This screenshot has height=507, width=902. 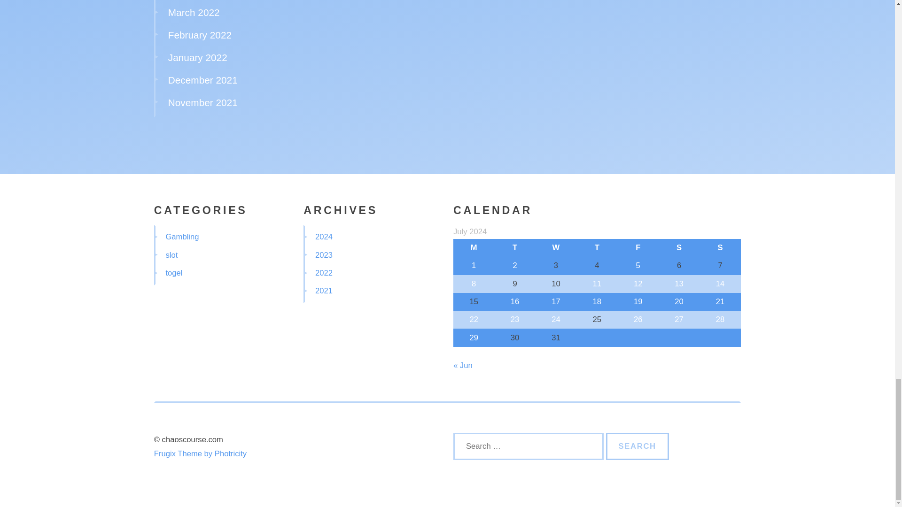 What do you see at coordinates (720, 247) in the screenshot?
I see `Sunday` at bounding box center [720, 247].